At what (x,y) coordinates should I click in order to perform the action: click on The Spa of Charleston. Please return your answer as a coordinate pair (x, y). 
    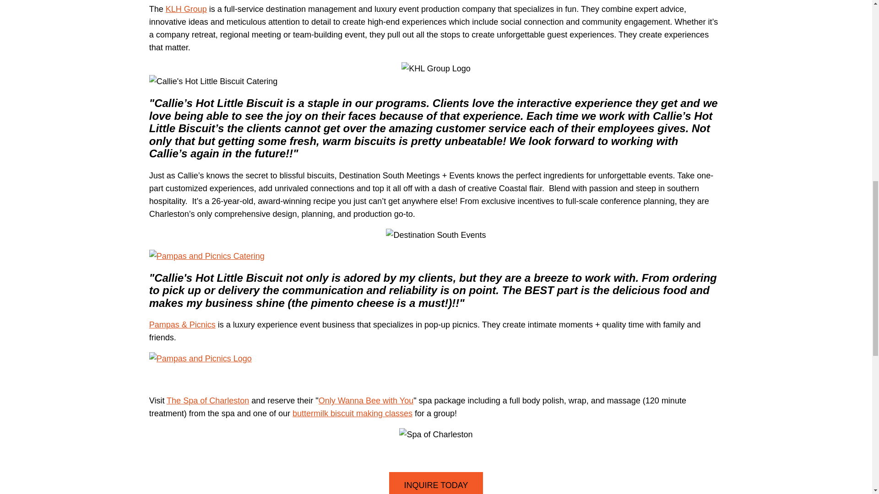
    Looking at the image, I should click on (208, 401).